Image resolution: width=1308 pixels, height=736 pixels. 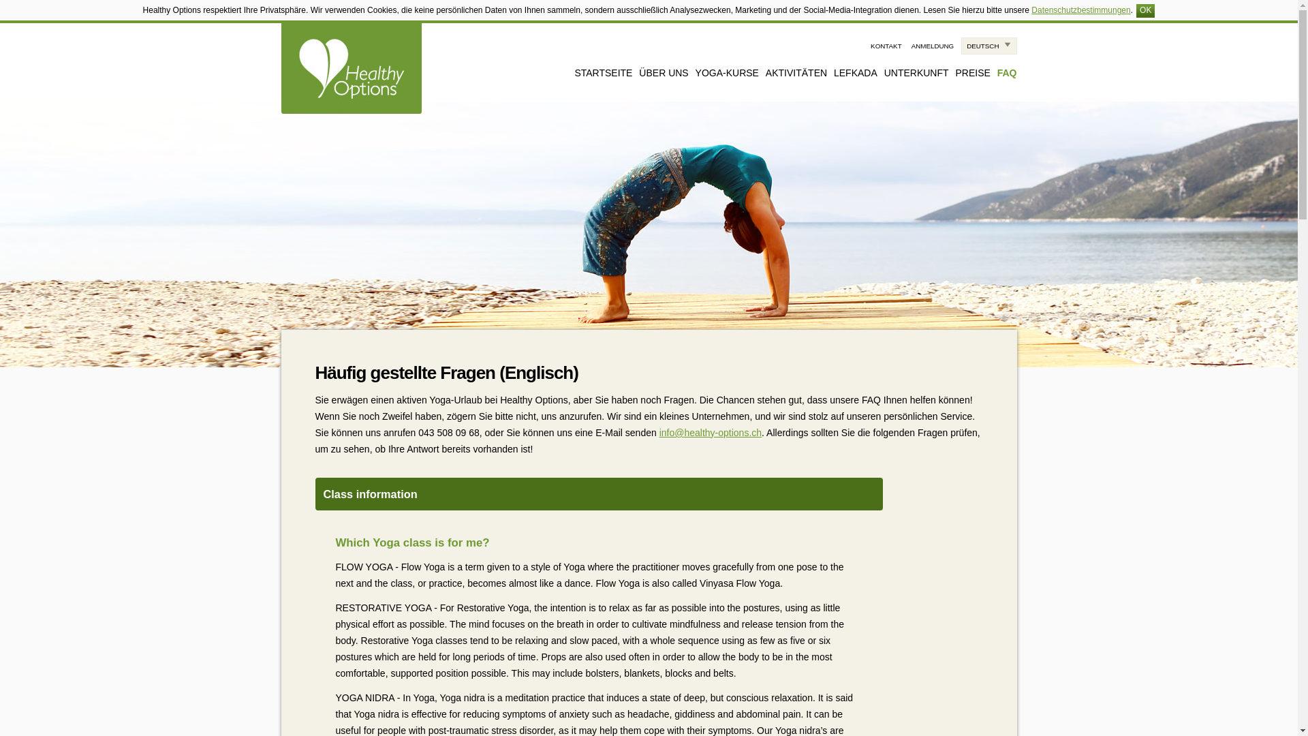 What do you see at coordinates (972, 72) in the screenshot?
I see `PREISE` at bounding box center [972, 72].